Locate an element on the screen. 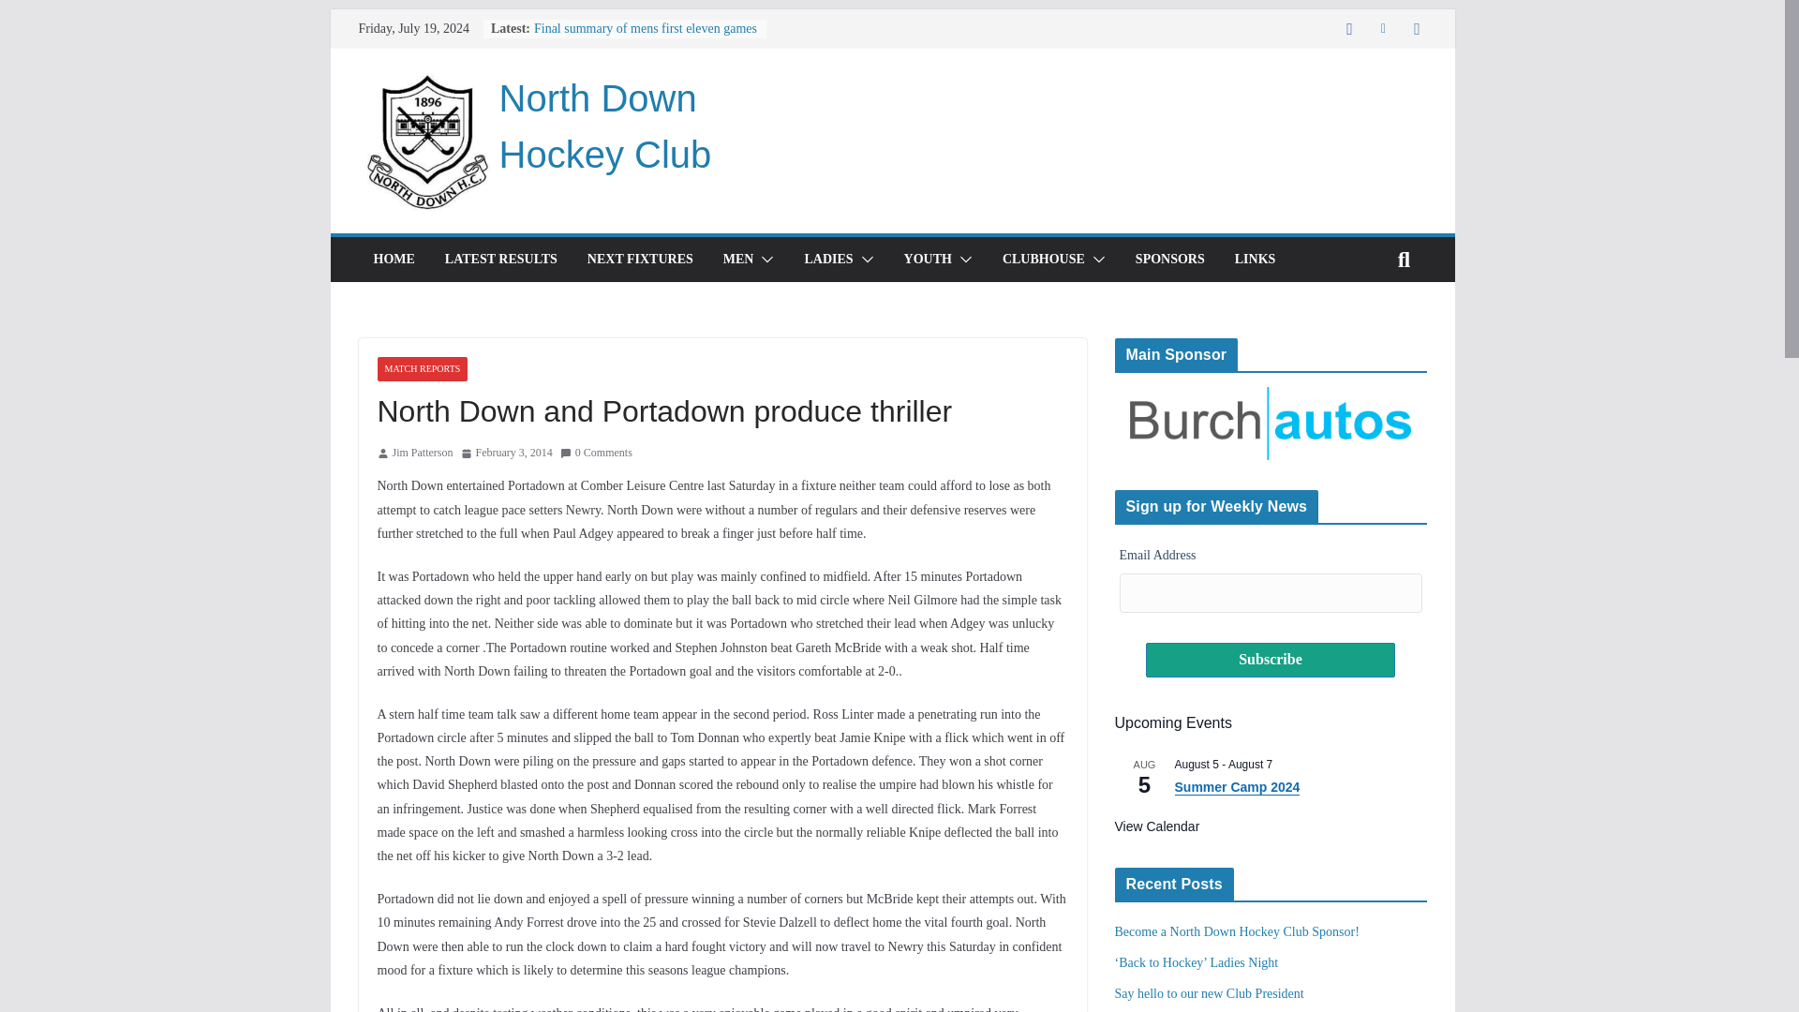  YOUTH is located at coordinates (928, 259).